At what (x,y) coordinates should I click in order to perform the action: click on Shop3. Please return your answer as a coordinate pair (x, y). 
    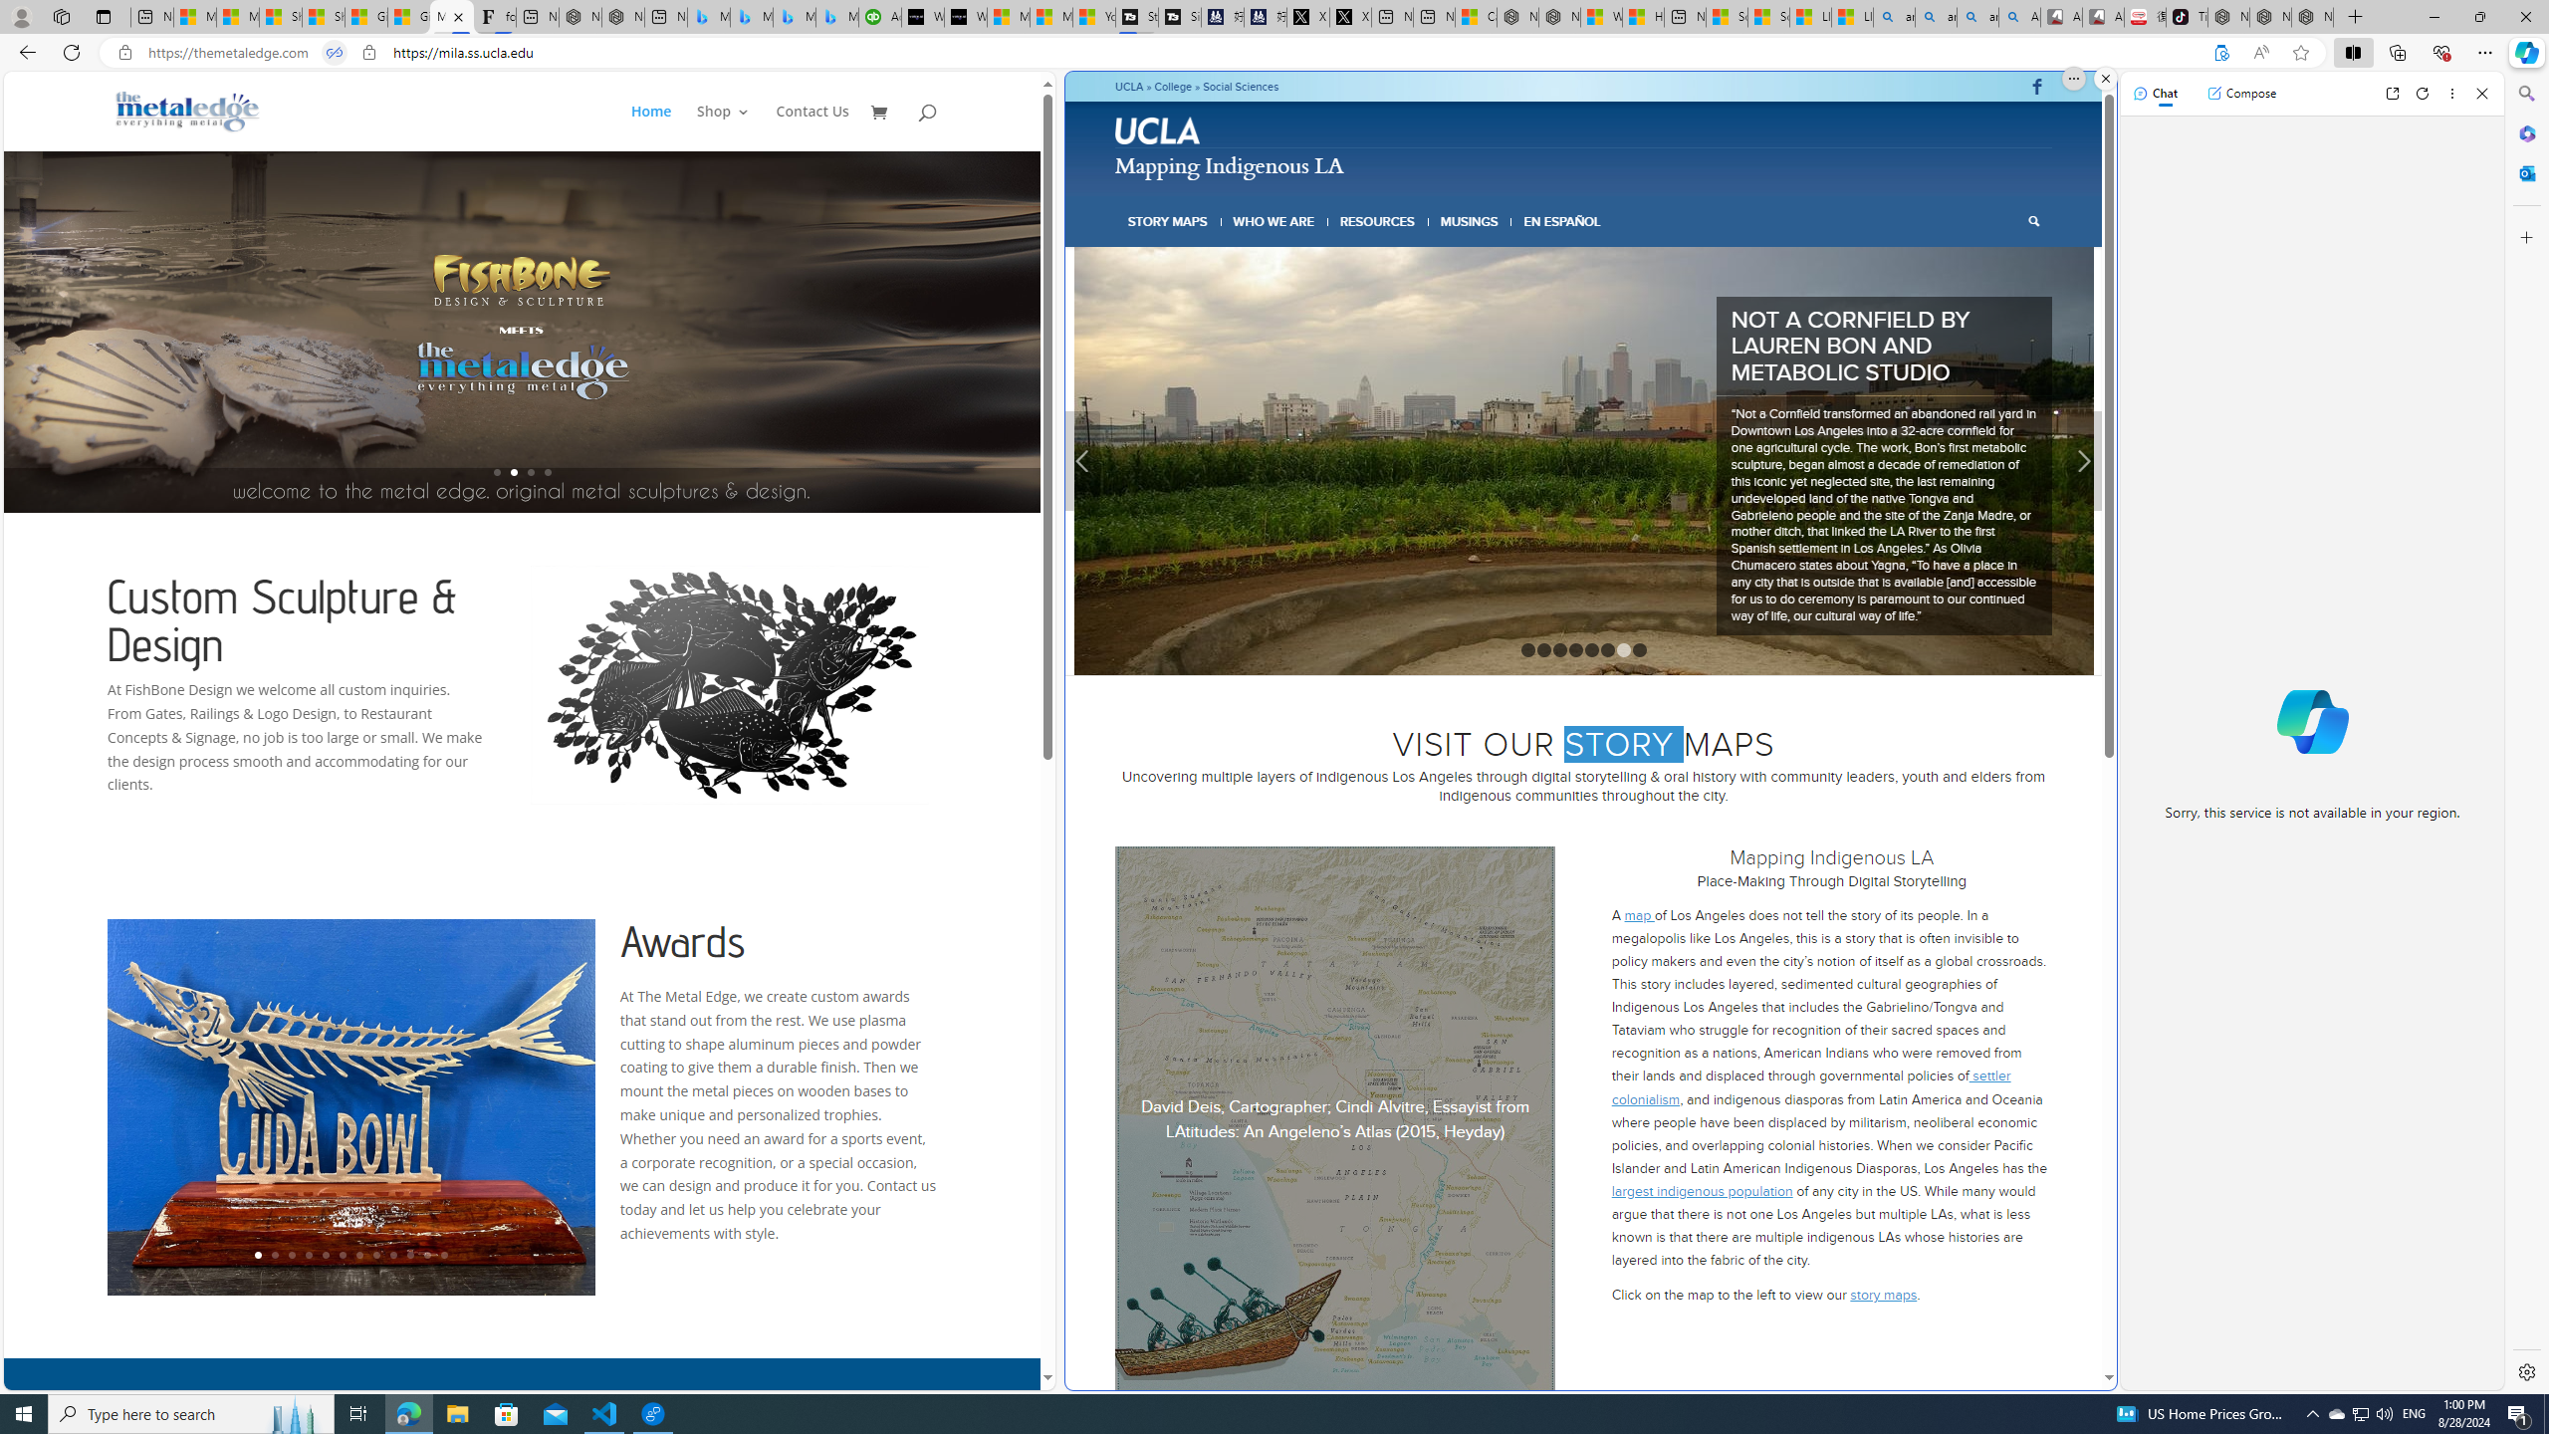
    Looking at the image, I should click on (733, 127).